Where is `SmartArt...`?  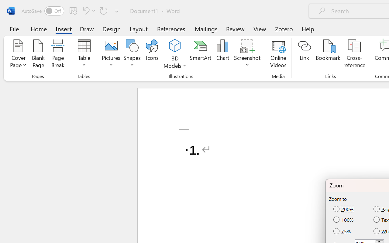
SmartArt... is located at coordinates (200, 55).